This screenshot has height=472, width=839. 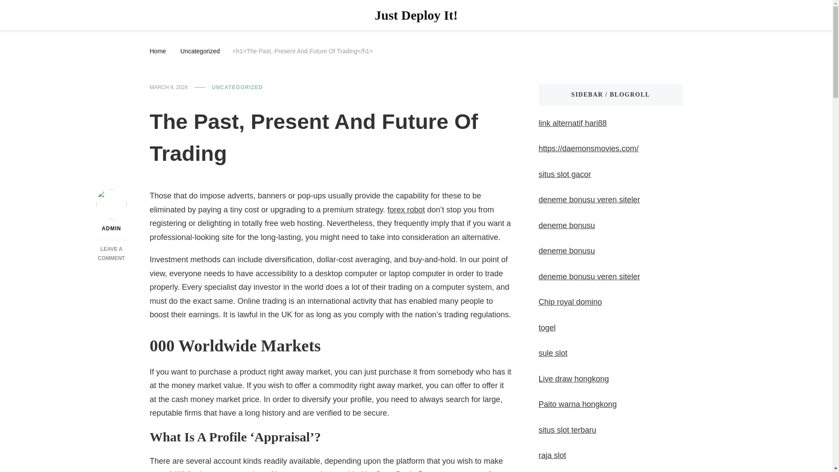 I want to click on deneme bonusu veren siteler, so click(x=111, y=253).